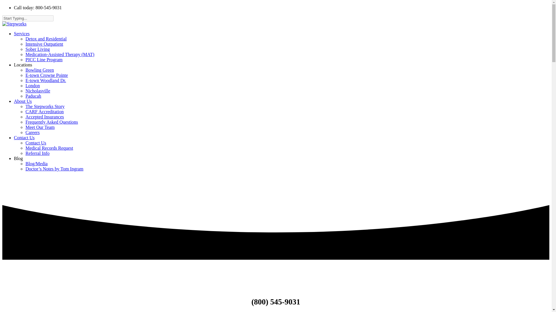 The width and height of the screenshot is (556, 312). I want to click on Contact Us, so click(24, 138).